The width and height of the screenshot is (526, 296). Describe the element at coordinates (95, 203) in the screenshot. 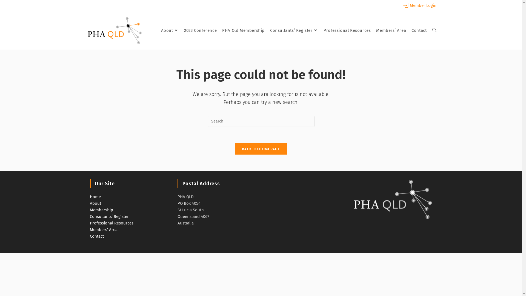

I see `About` at that location.